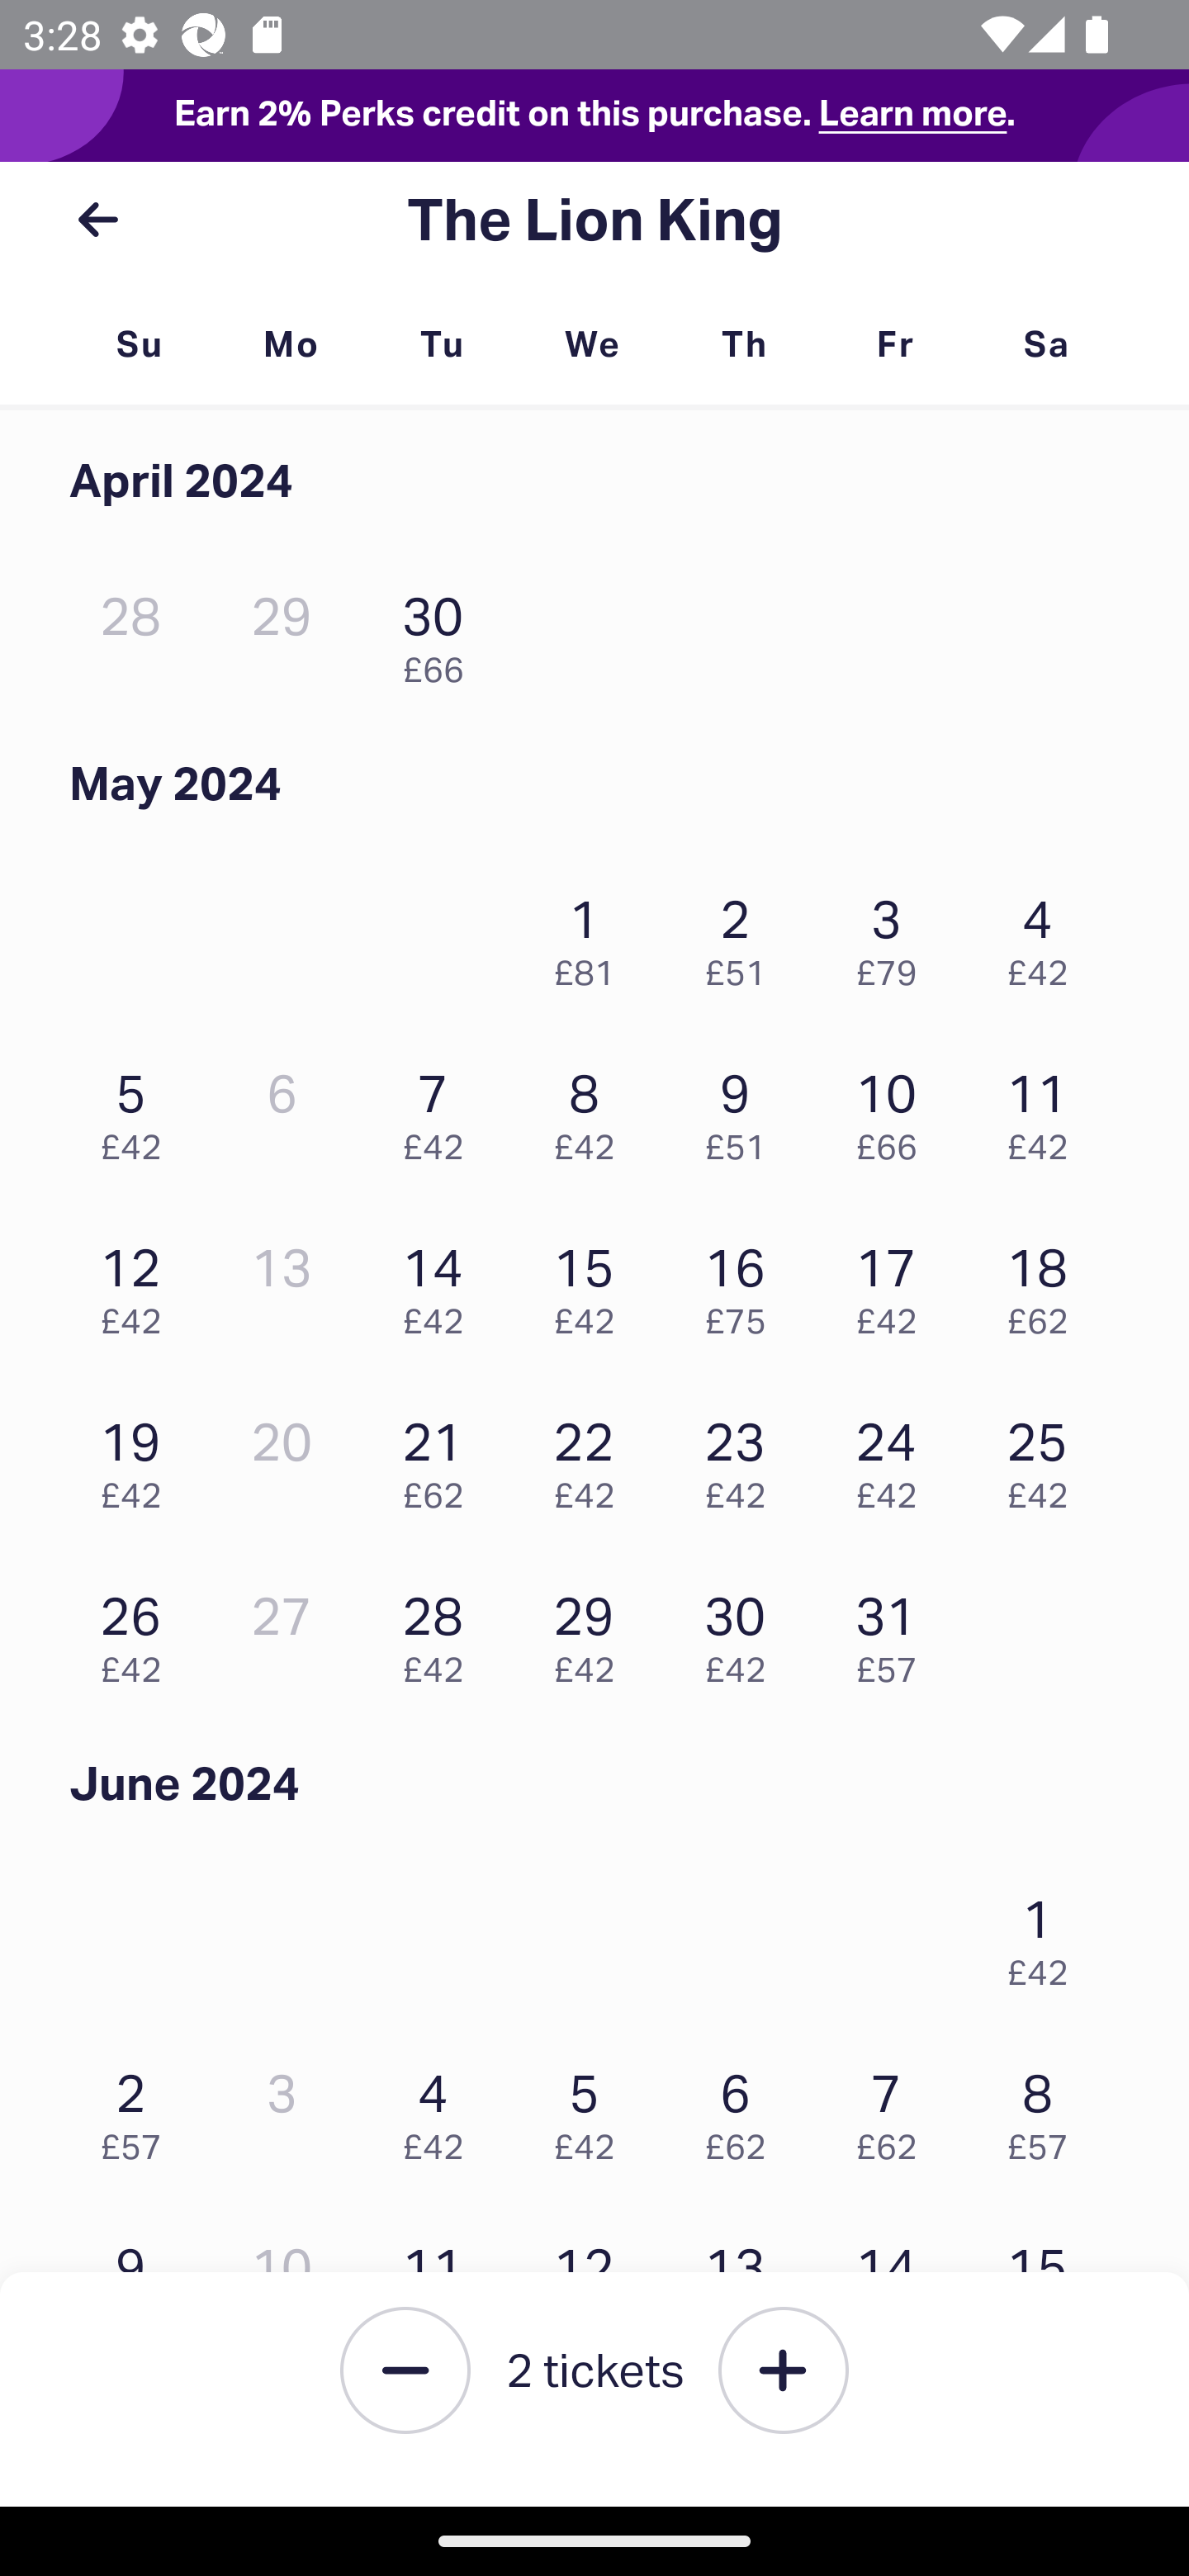  Describe the element at coordinates (894, 1456) in the screenshot. I see `24 £42` at that location.